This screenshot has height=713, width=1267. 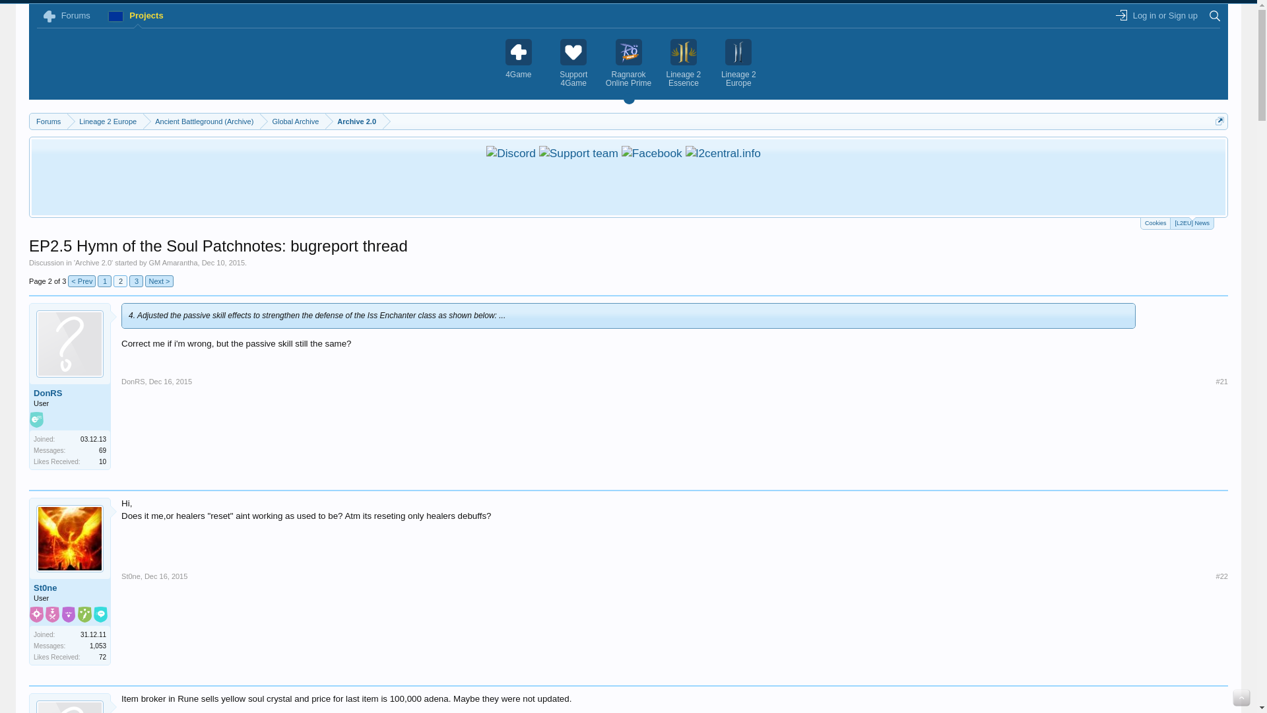 What do you see at coordinates (628, 63) in the screenshot?
I see `Ragnarok Online Prime` at bounding box center [628, 63].